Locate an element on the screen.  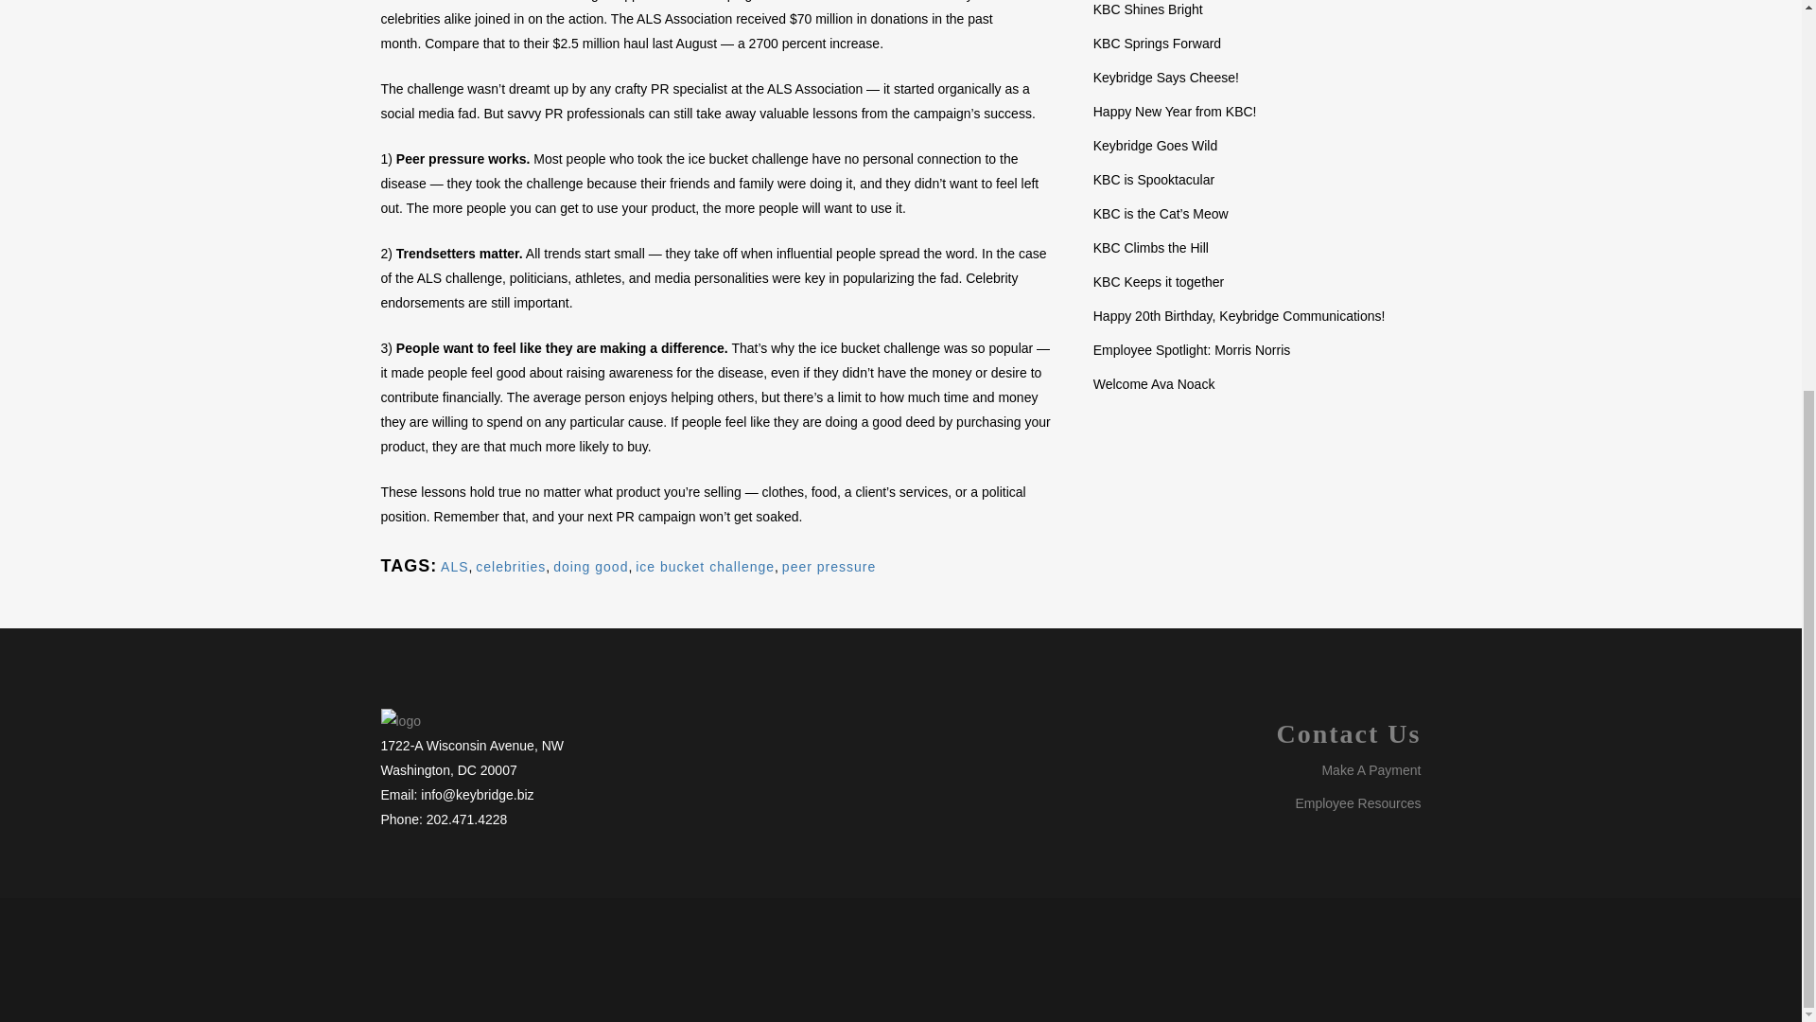
Keybridge Goes Wild is located at coordinates (1156, 146).